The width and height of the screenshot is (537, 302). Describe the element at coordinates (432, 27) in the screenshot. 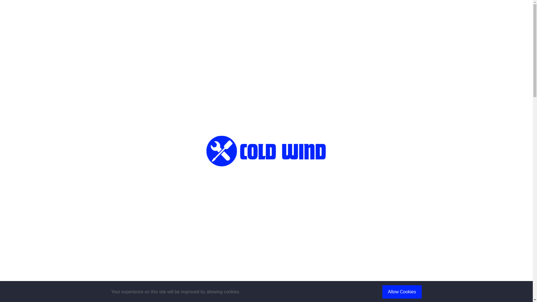

I see `Contact` at that location.